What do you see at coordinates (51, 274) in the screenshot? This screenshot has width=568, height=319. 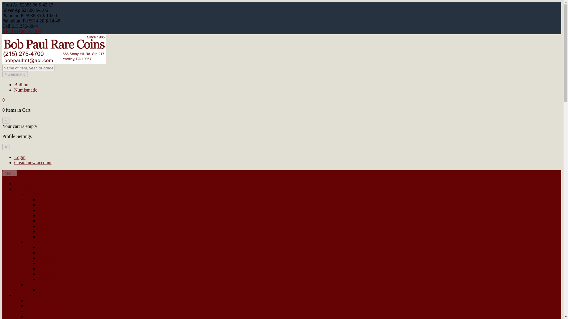 I see `Miscellaneous` at bounding box center [51, 274].